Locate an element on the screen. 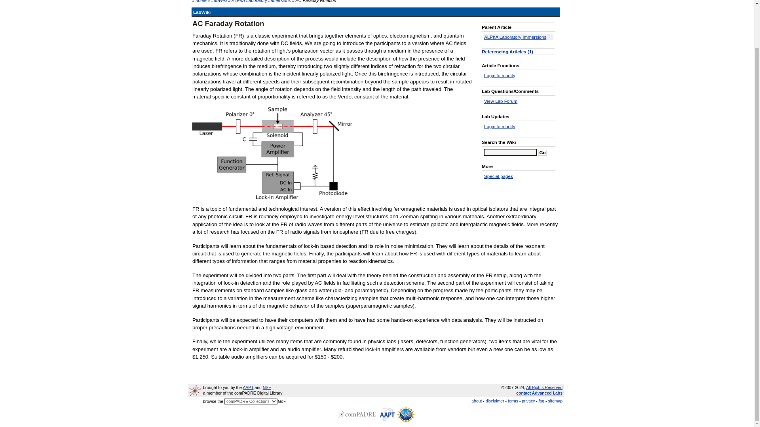  LabWiki is located at coordinates (218, 1).